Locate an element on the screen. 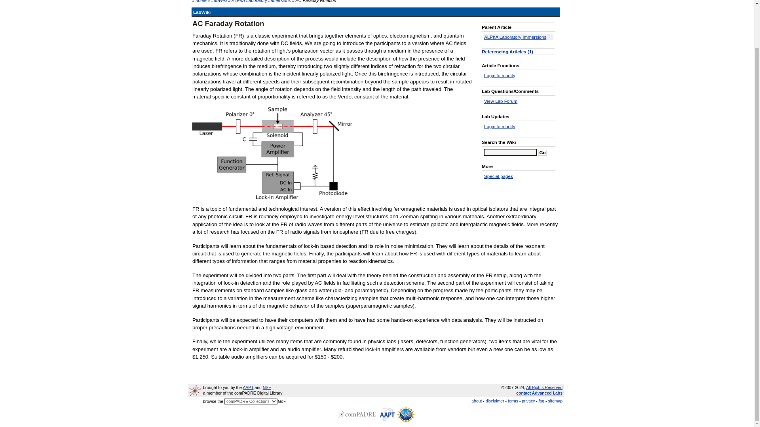  LabWiki is located at coordinates (218, 1).